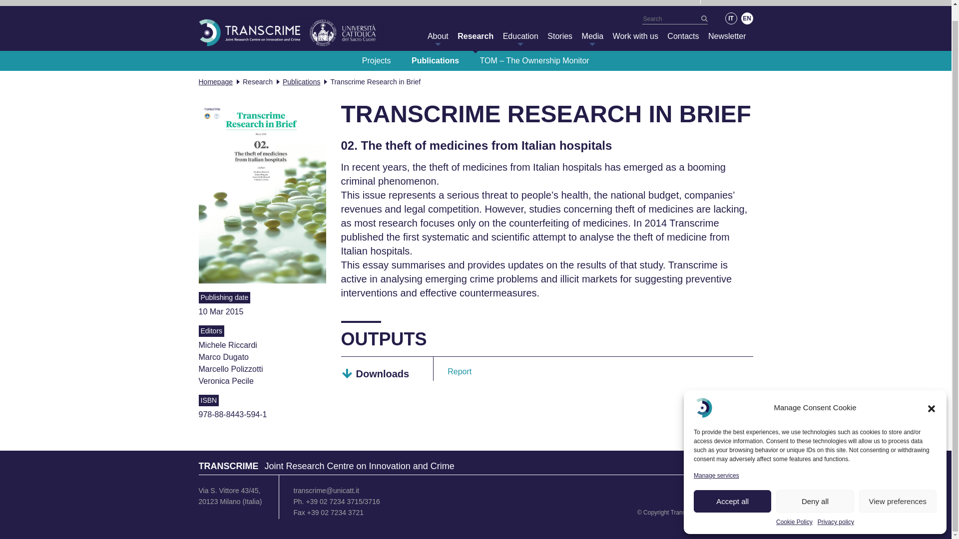  I want to click on Publications, so click(435, 60).